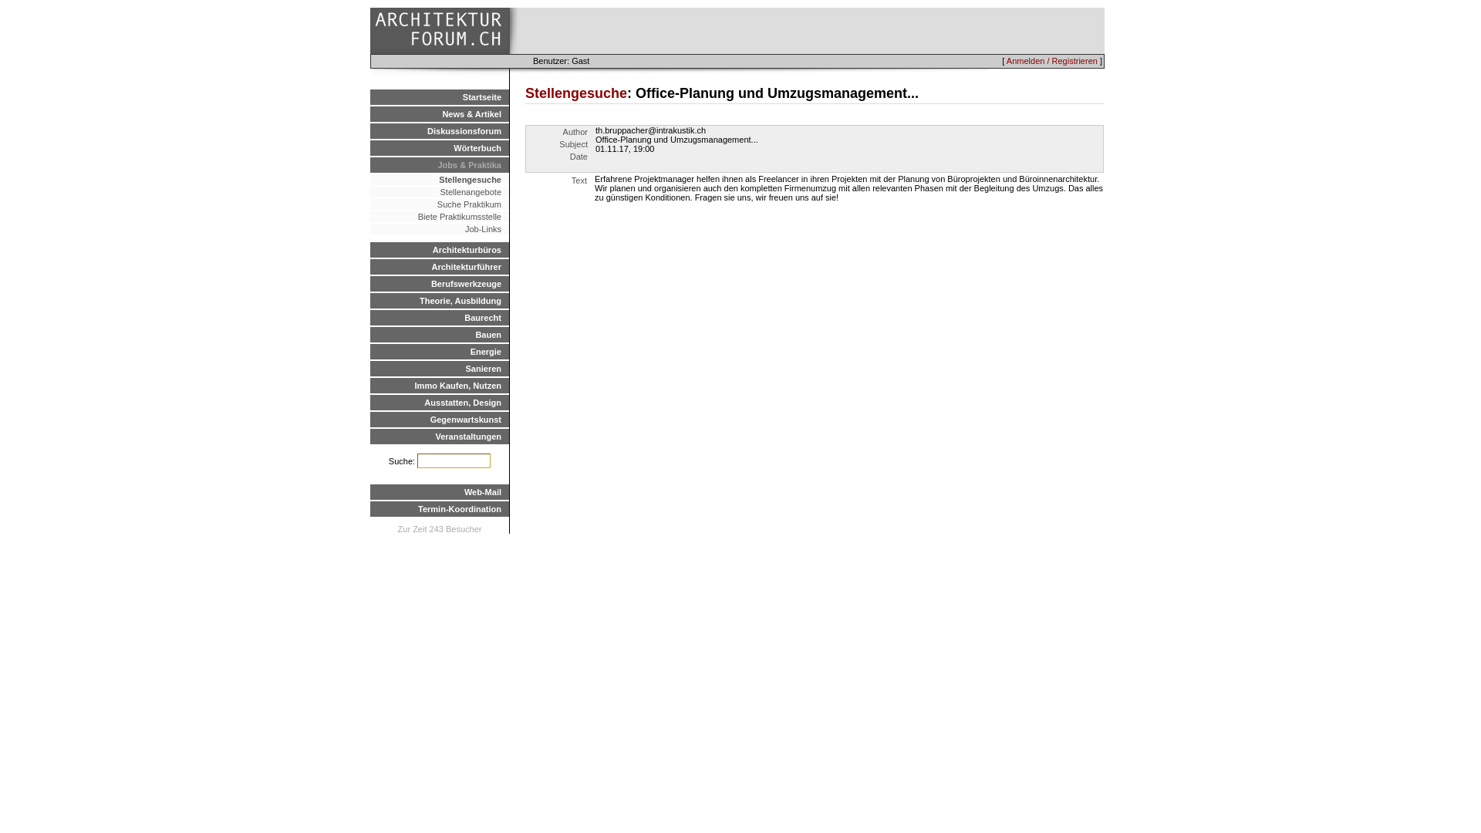 This screenshot has height=833, width=1481. I want to click on Bauen, so click(440, 335).